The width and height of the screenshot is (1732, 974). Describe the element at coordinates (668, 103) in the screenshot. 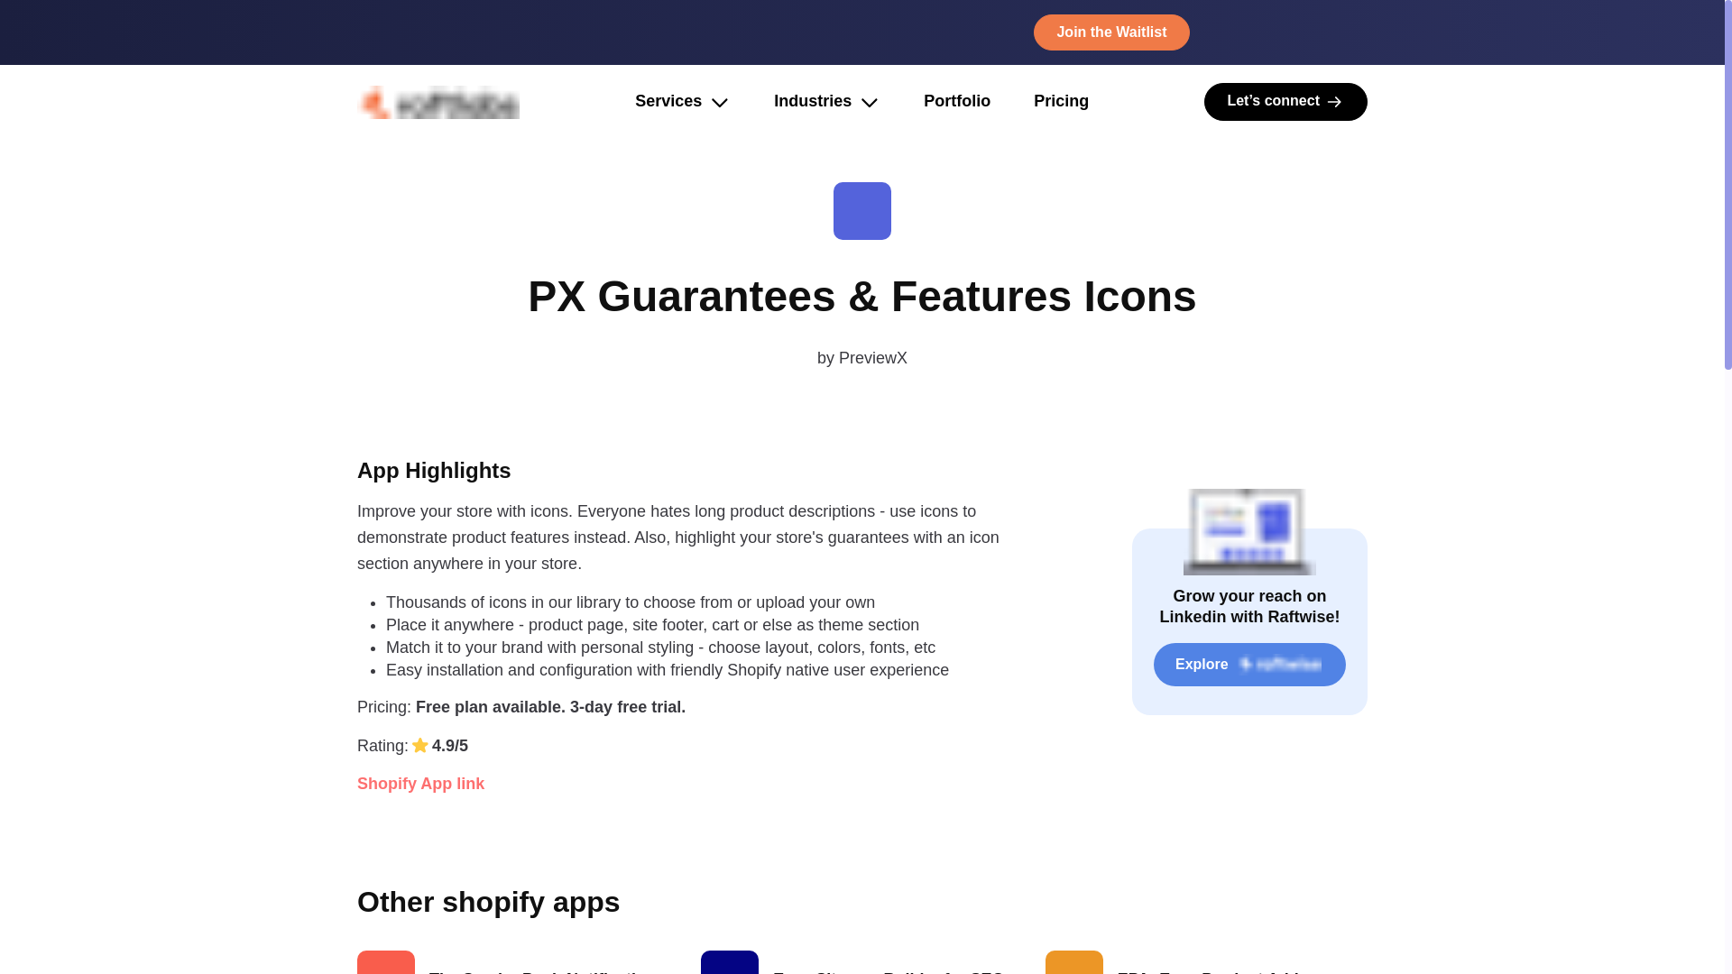

I see `Services` at that location.